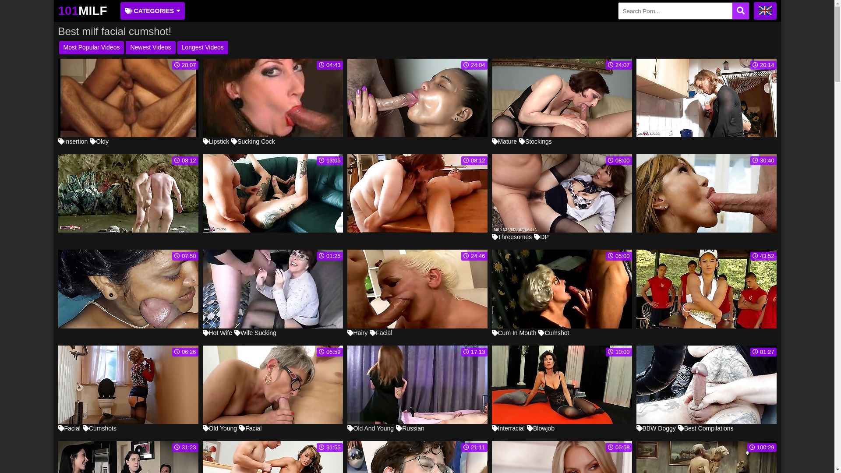  What do you see at coordinates (153, 11) in the screenshot?
I see `CATEGORIES` at bounding box center [153, 11].